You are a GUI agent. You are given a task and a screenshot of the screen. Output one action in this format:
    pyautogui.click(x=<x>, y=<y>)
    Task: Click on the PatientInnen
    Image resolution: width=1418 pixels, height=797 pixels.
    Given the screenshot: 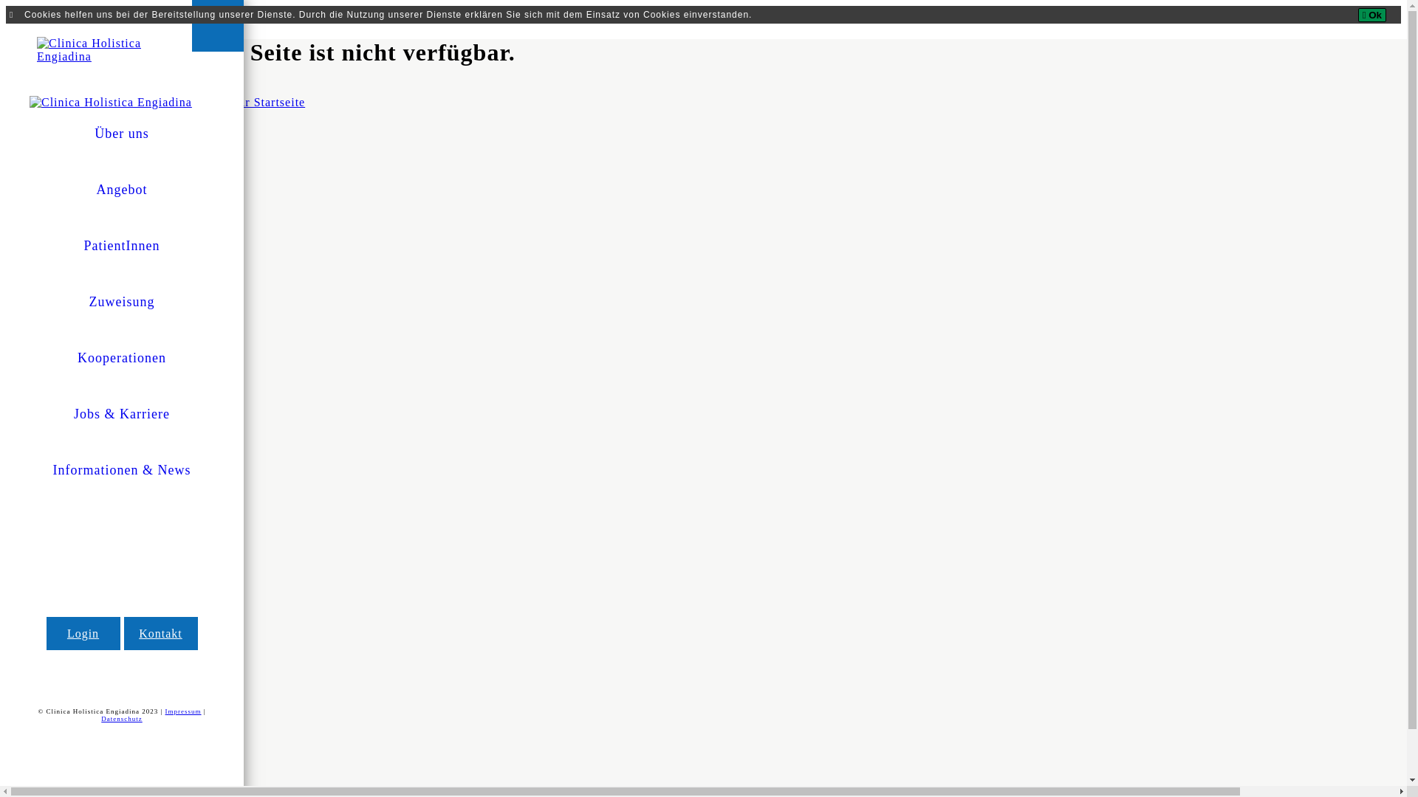 What is the action you would take?
    pyautogui.click(x=122, y=257)
    